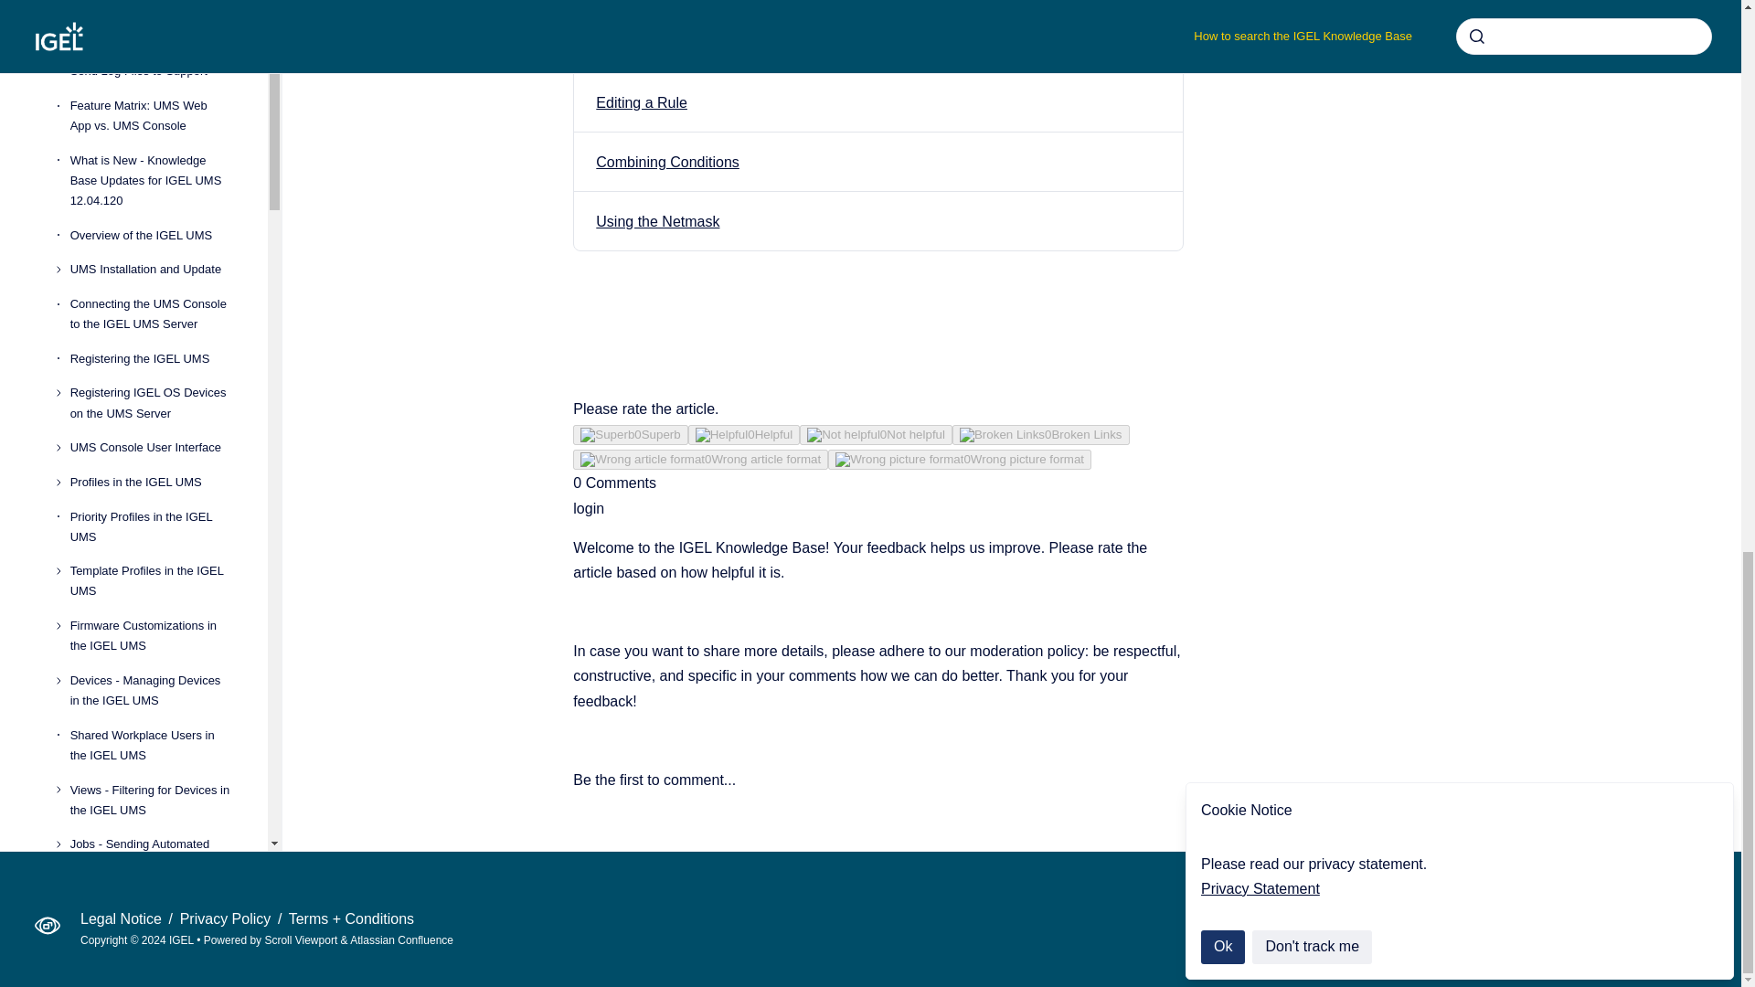 This screenshot has width=1755, height=987. Describe the element at coordinates (642, 102) in the screenshot. I see `Editing a Rule` at that location.